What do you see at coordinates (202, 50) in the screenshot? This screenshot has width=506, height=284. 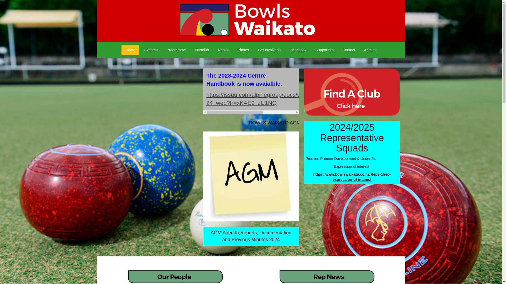 I see `Interclub` at bounding box center [202, 50].